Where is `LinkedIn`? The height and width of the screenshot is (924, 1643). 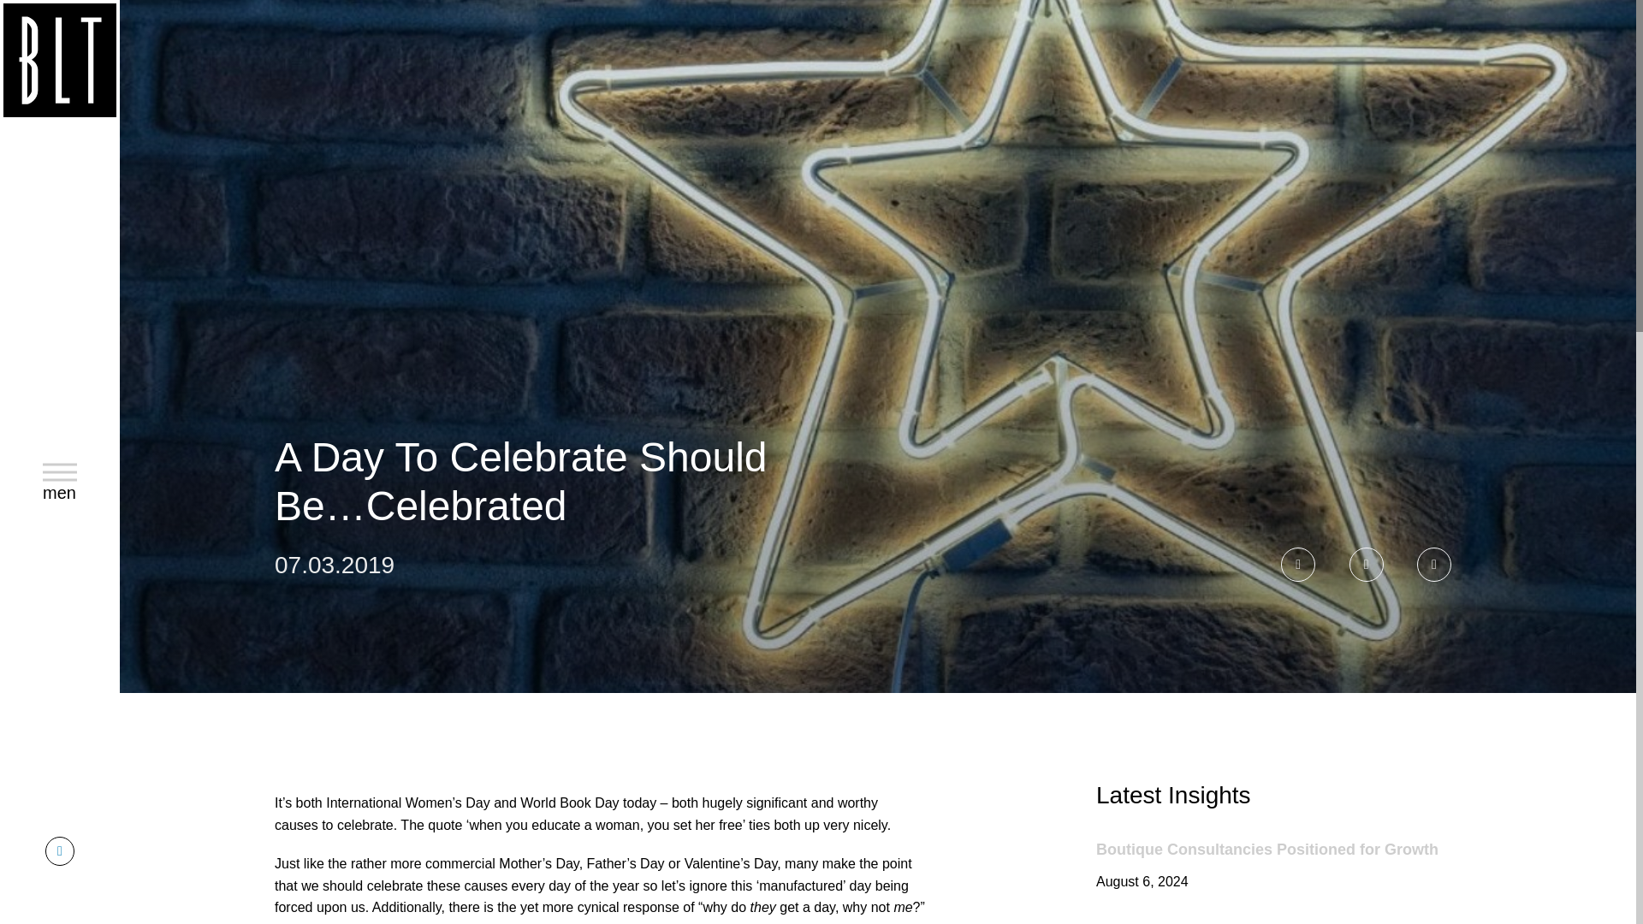 LinkedIn is located at coordinates (60, 481).